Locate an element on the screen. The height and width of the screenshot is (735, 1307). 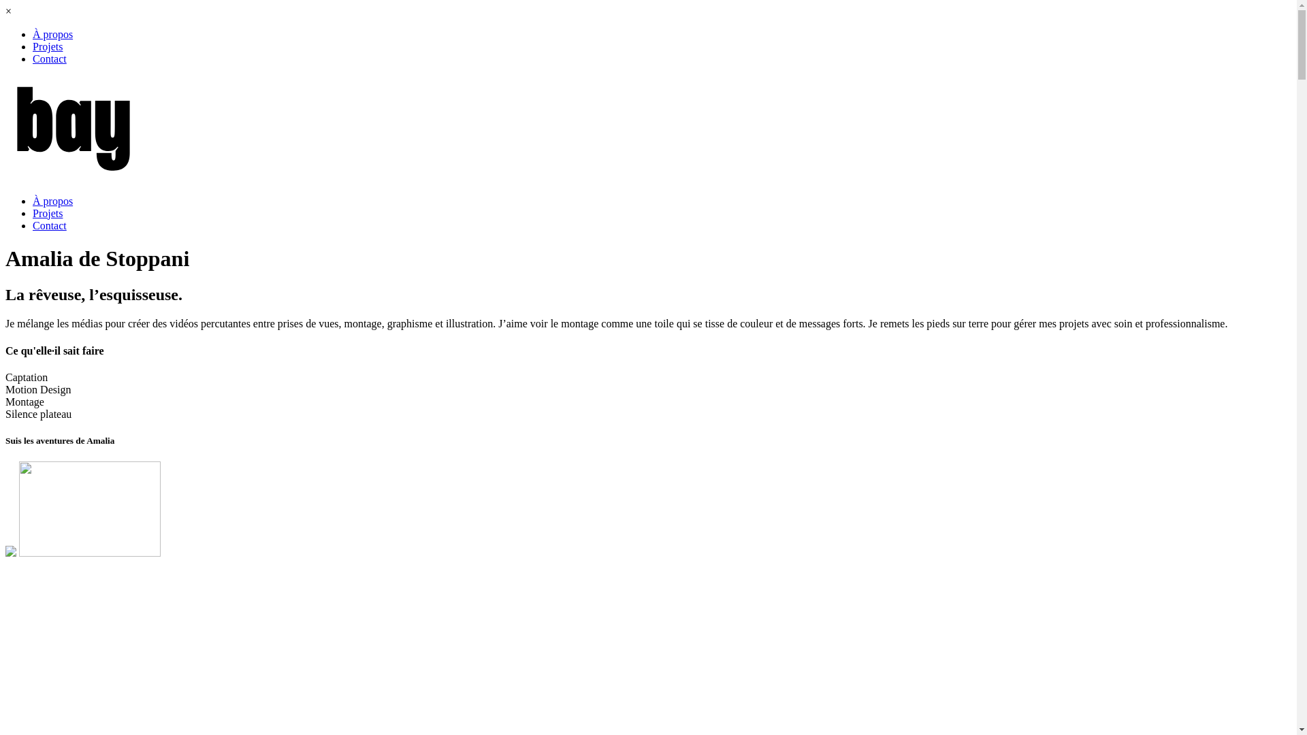
Les projets de Amalia is located at coordinates (76, 576).